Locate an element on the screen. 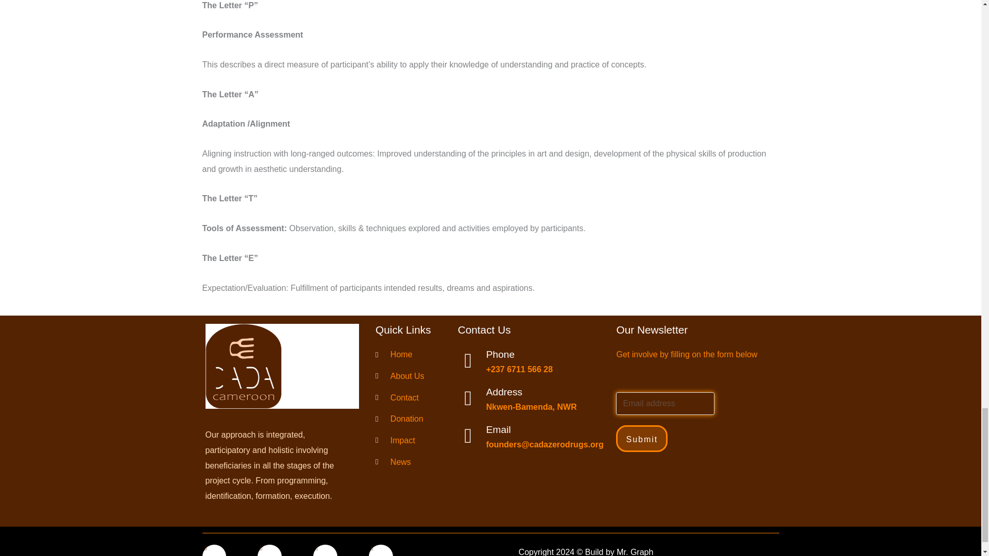 The height and width of the screenshot is (556, 989). Submit is located at coordinates (642, 439).